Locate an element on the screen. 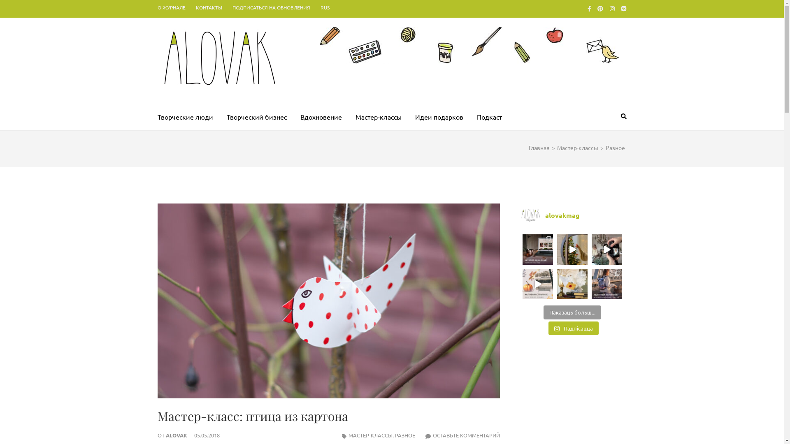 This screenshot has width=790, height=444. alovakmag is located at coordinates (573, 216).